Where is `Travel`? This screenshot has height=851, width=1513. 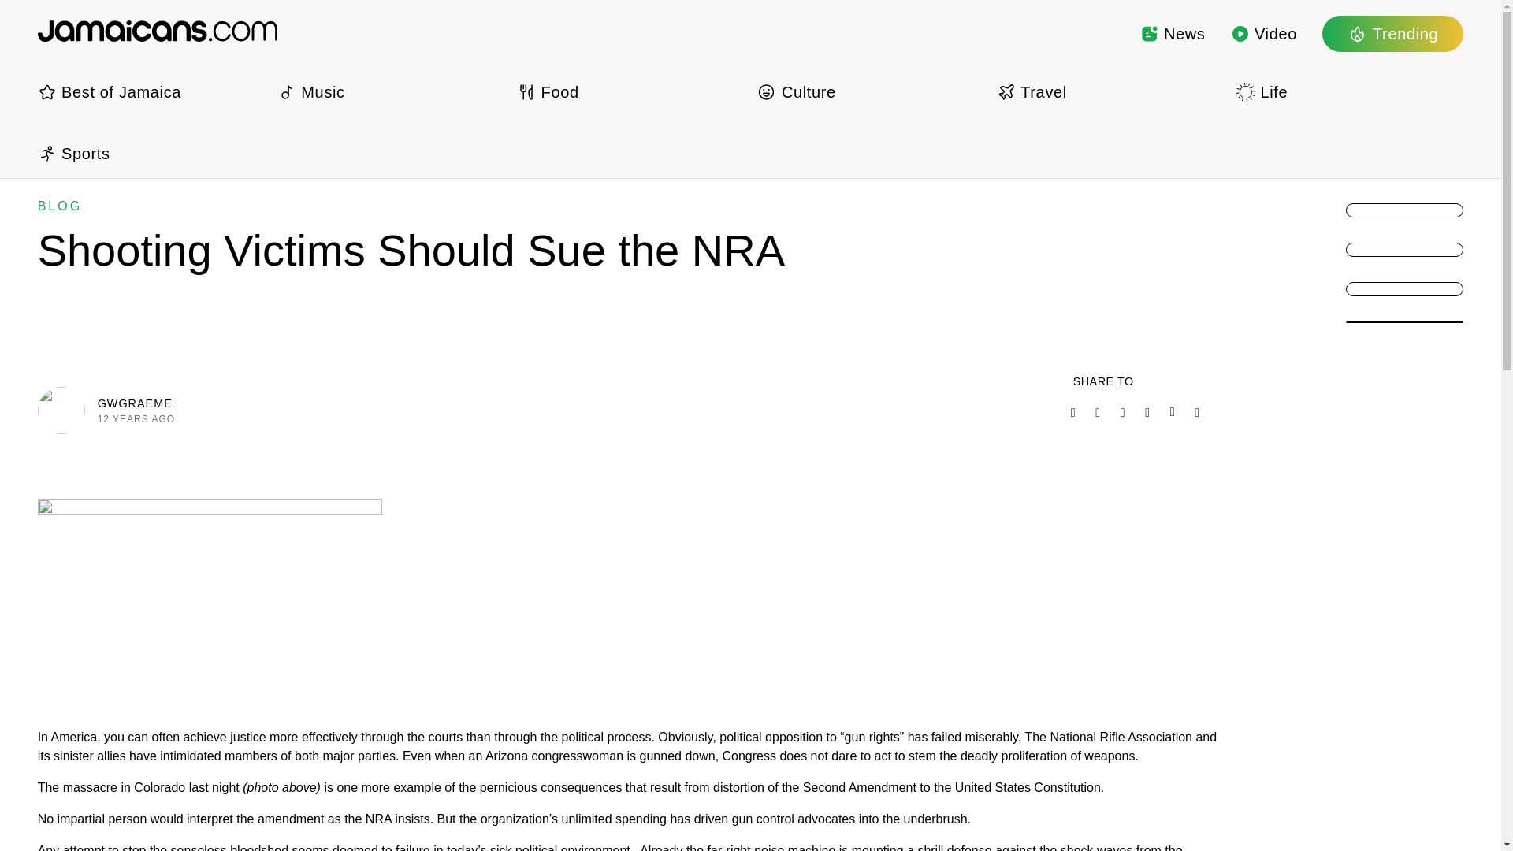
Travel is located at coordinates (1110, 91).